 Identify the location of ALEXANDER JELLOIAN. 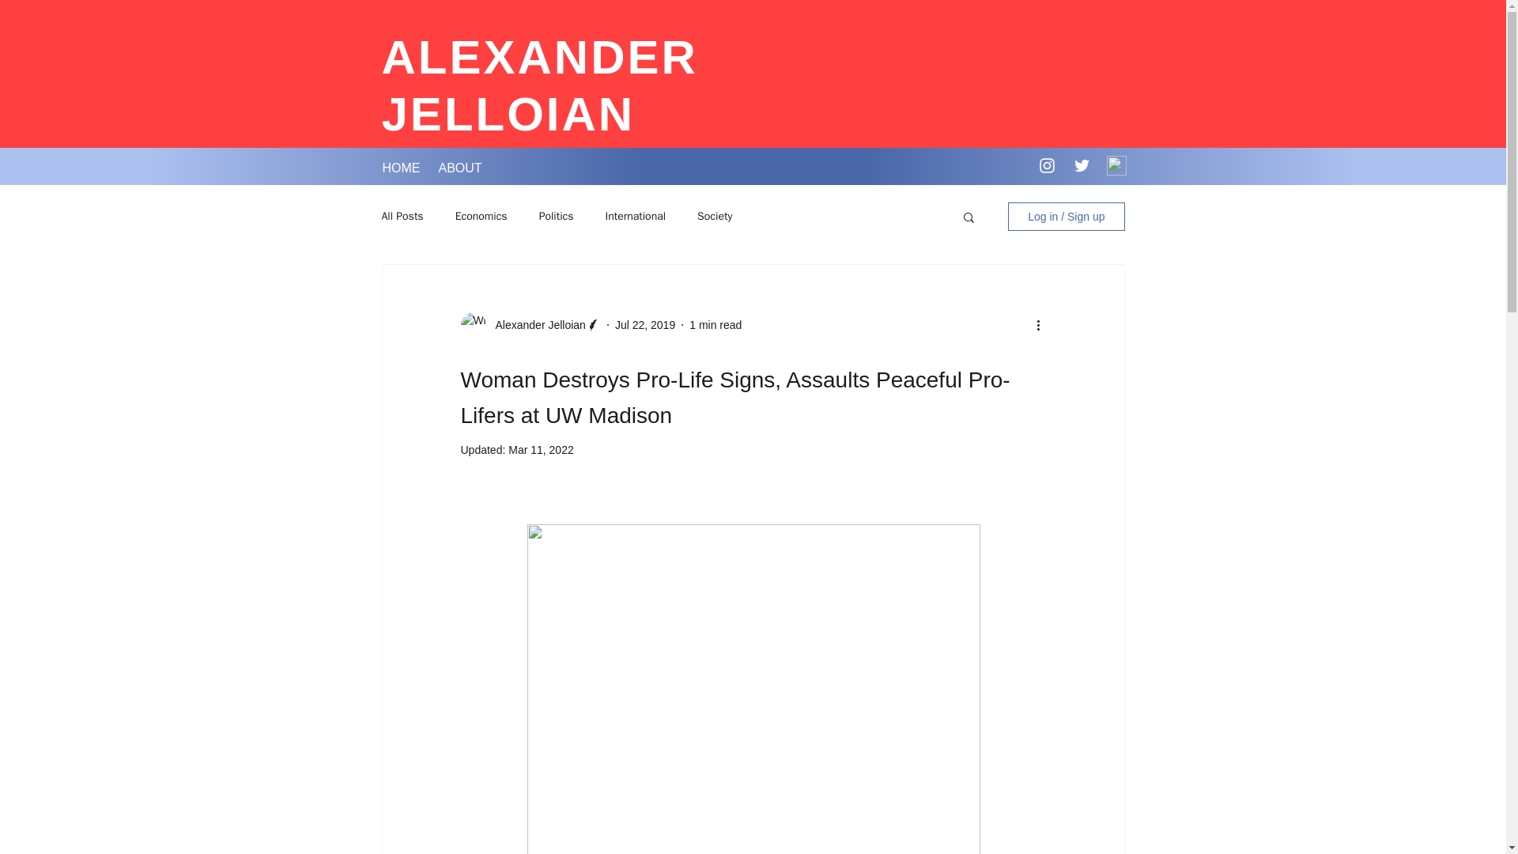
(538, 85).